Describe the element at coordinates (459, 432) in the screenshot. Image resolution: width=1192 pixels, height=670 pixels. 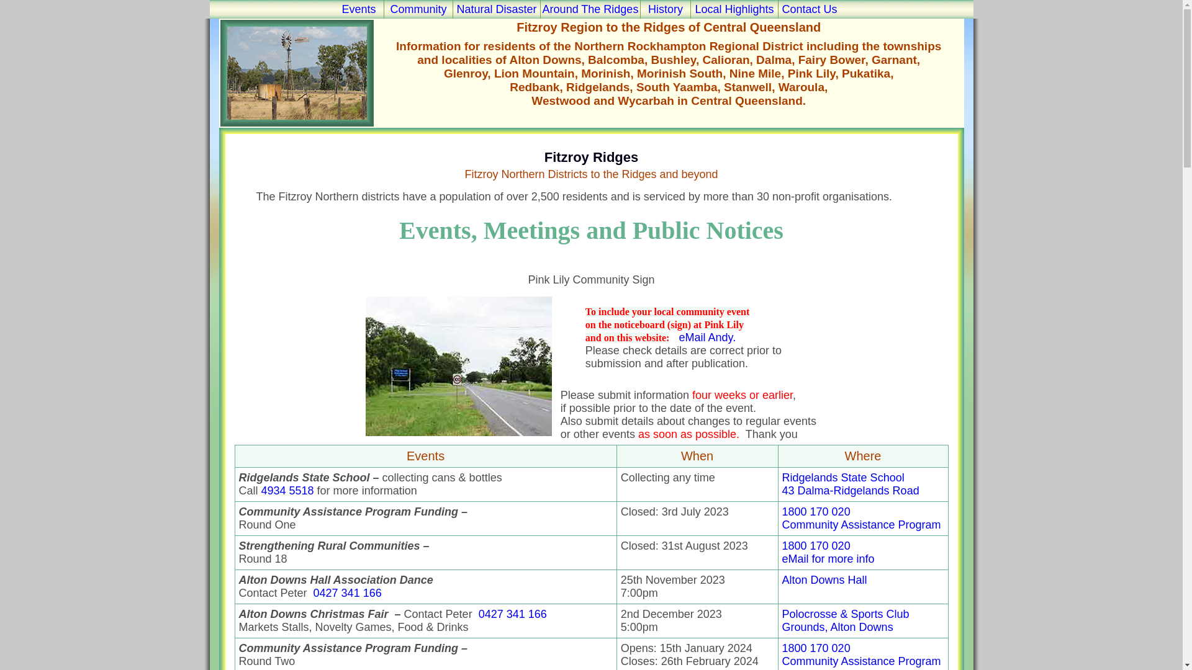
I see `Community Sign at Pink Lily` at that location.